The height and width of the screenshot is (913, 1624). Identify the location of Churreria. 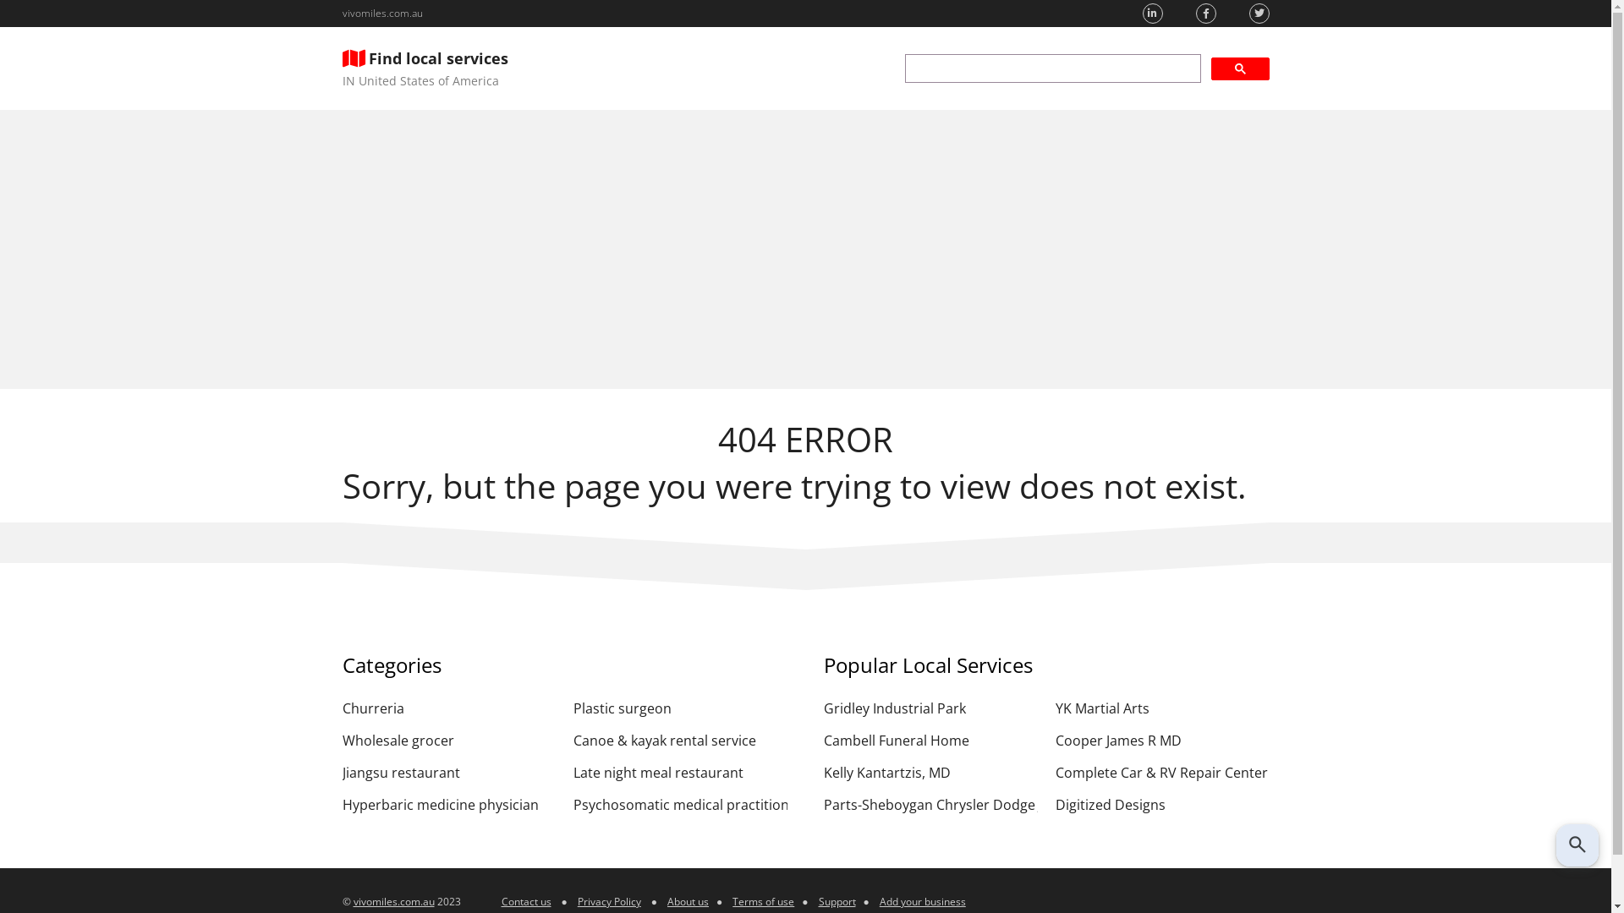
(448, 708).